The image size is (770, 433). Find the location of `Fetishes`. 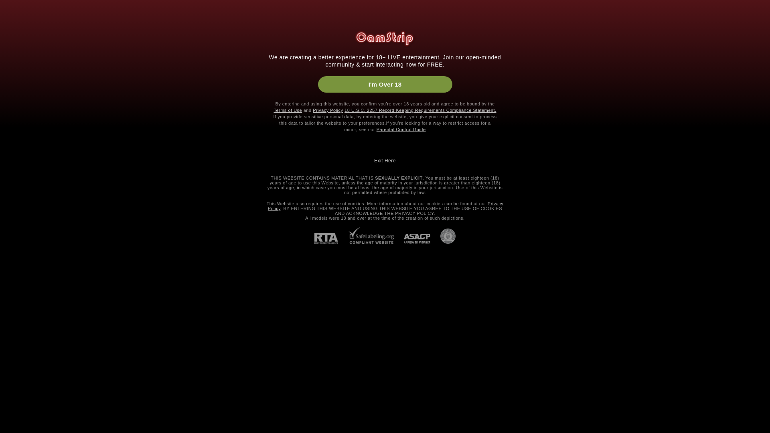

Fetishes is located at coordinates (25, 200).